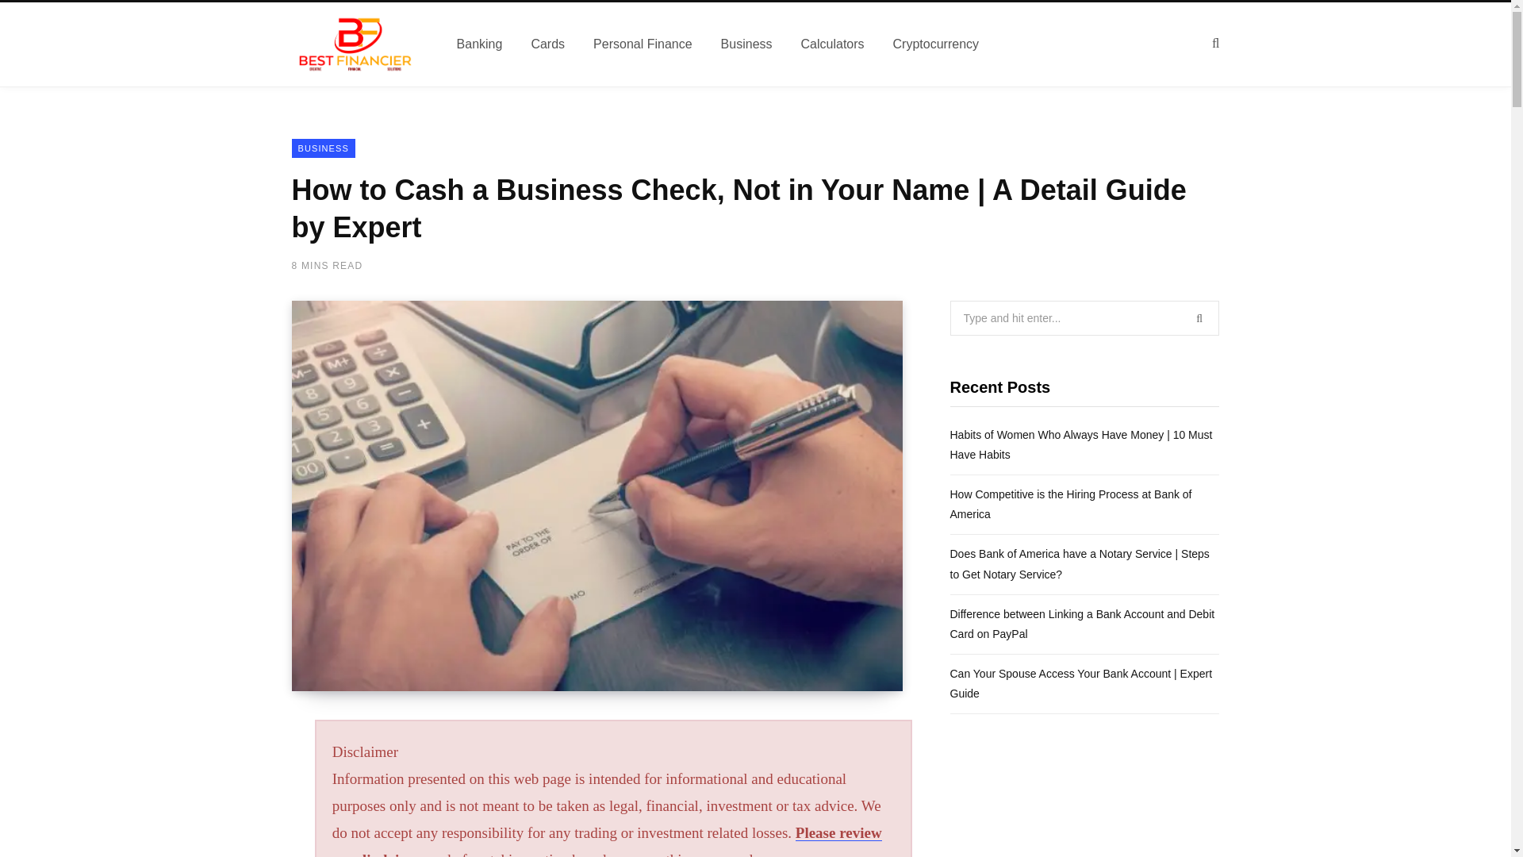 The height and width of the screenshot is (857, 1523). What do you see at coordinates (1085, 318) in the screenshot?
I see `Search for:` at bounding box center [1085, 318].